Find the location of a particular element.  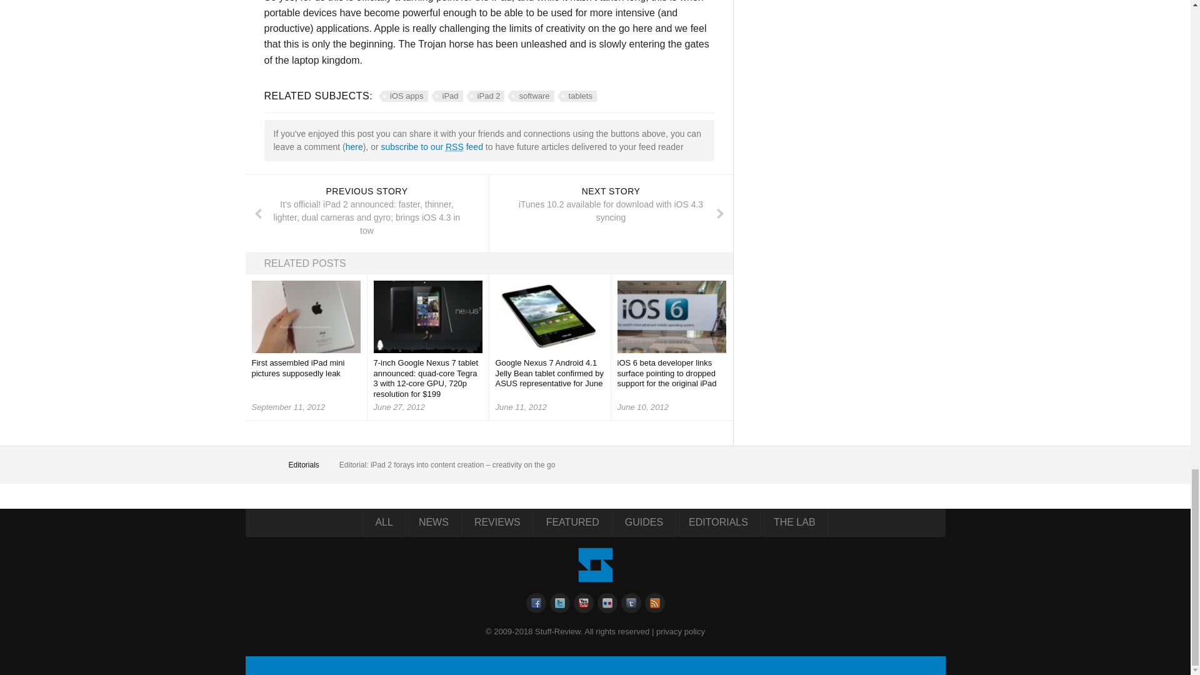

here is located at coordinates (354, 146).